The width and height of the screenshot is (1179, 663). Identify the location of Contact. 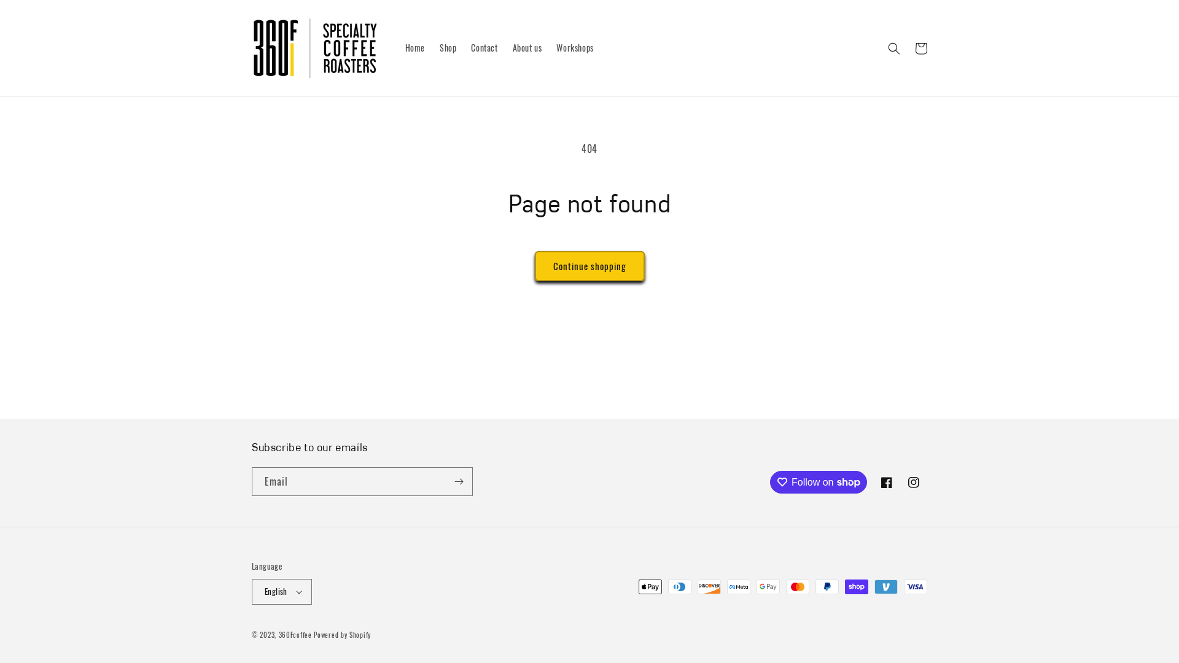
(484, 48).